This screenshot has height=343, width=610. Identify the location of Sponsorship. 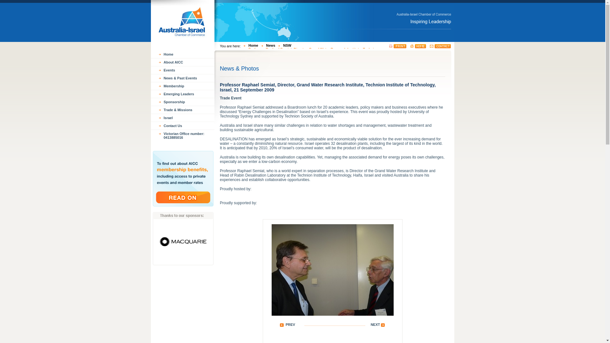
(183, 102).